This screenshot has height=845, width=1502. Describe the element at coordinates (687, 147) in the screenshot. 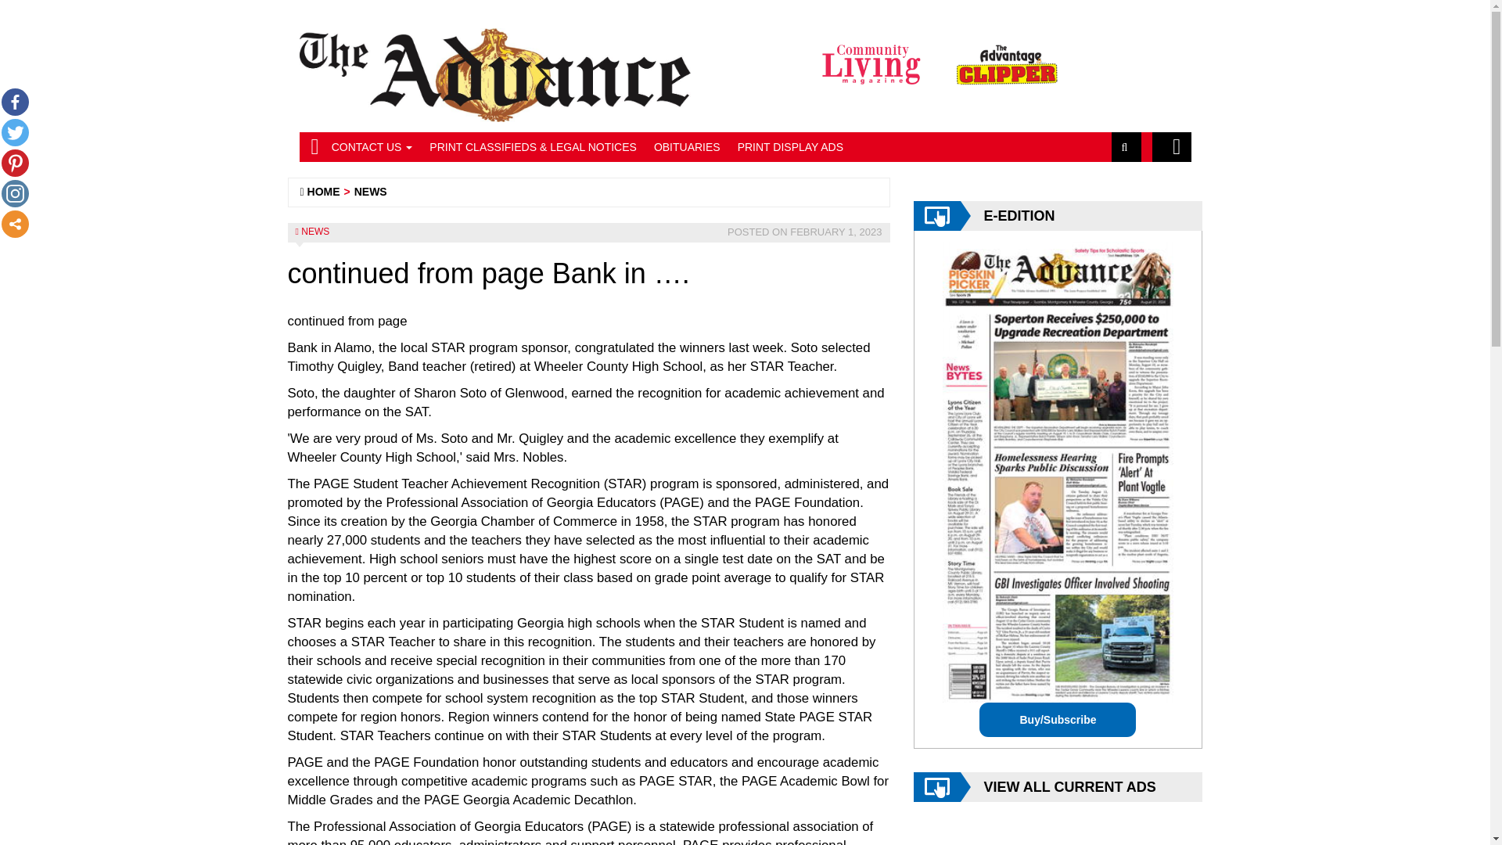

I see `OBITUARIES` at that location.